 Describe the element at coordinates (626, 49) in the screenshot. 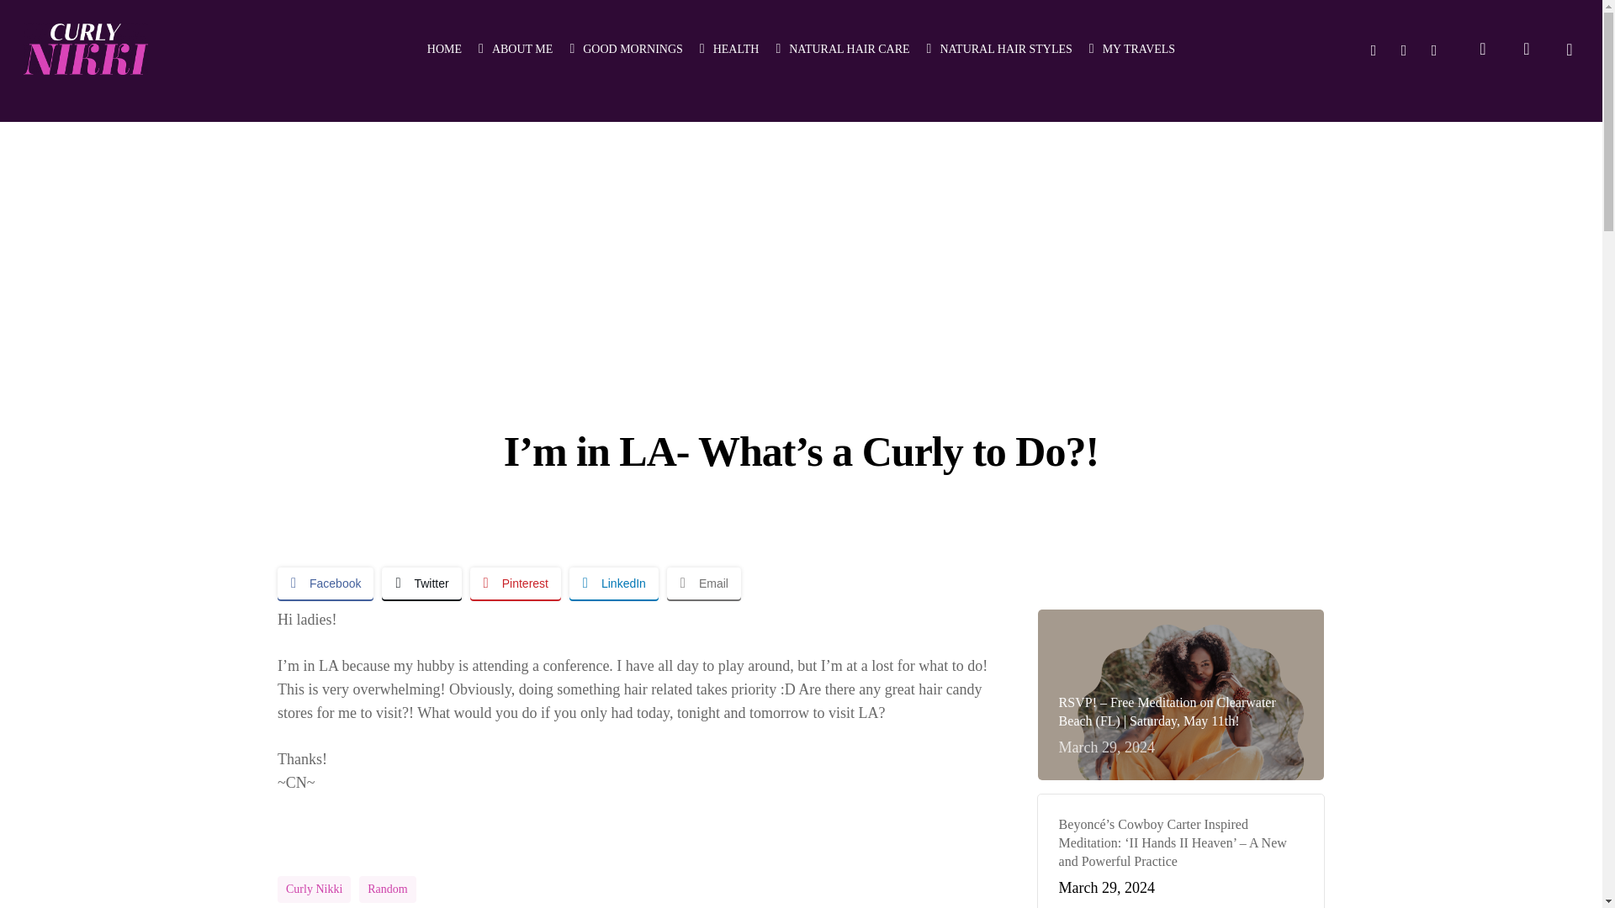

I see `GOOD MORNINGS` at that location.